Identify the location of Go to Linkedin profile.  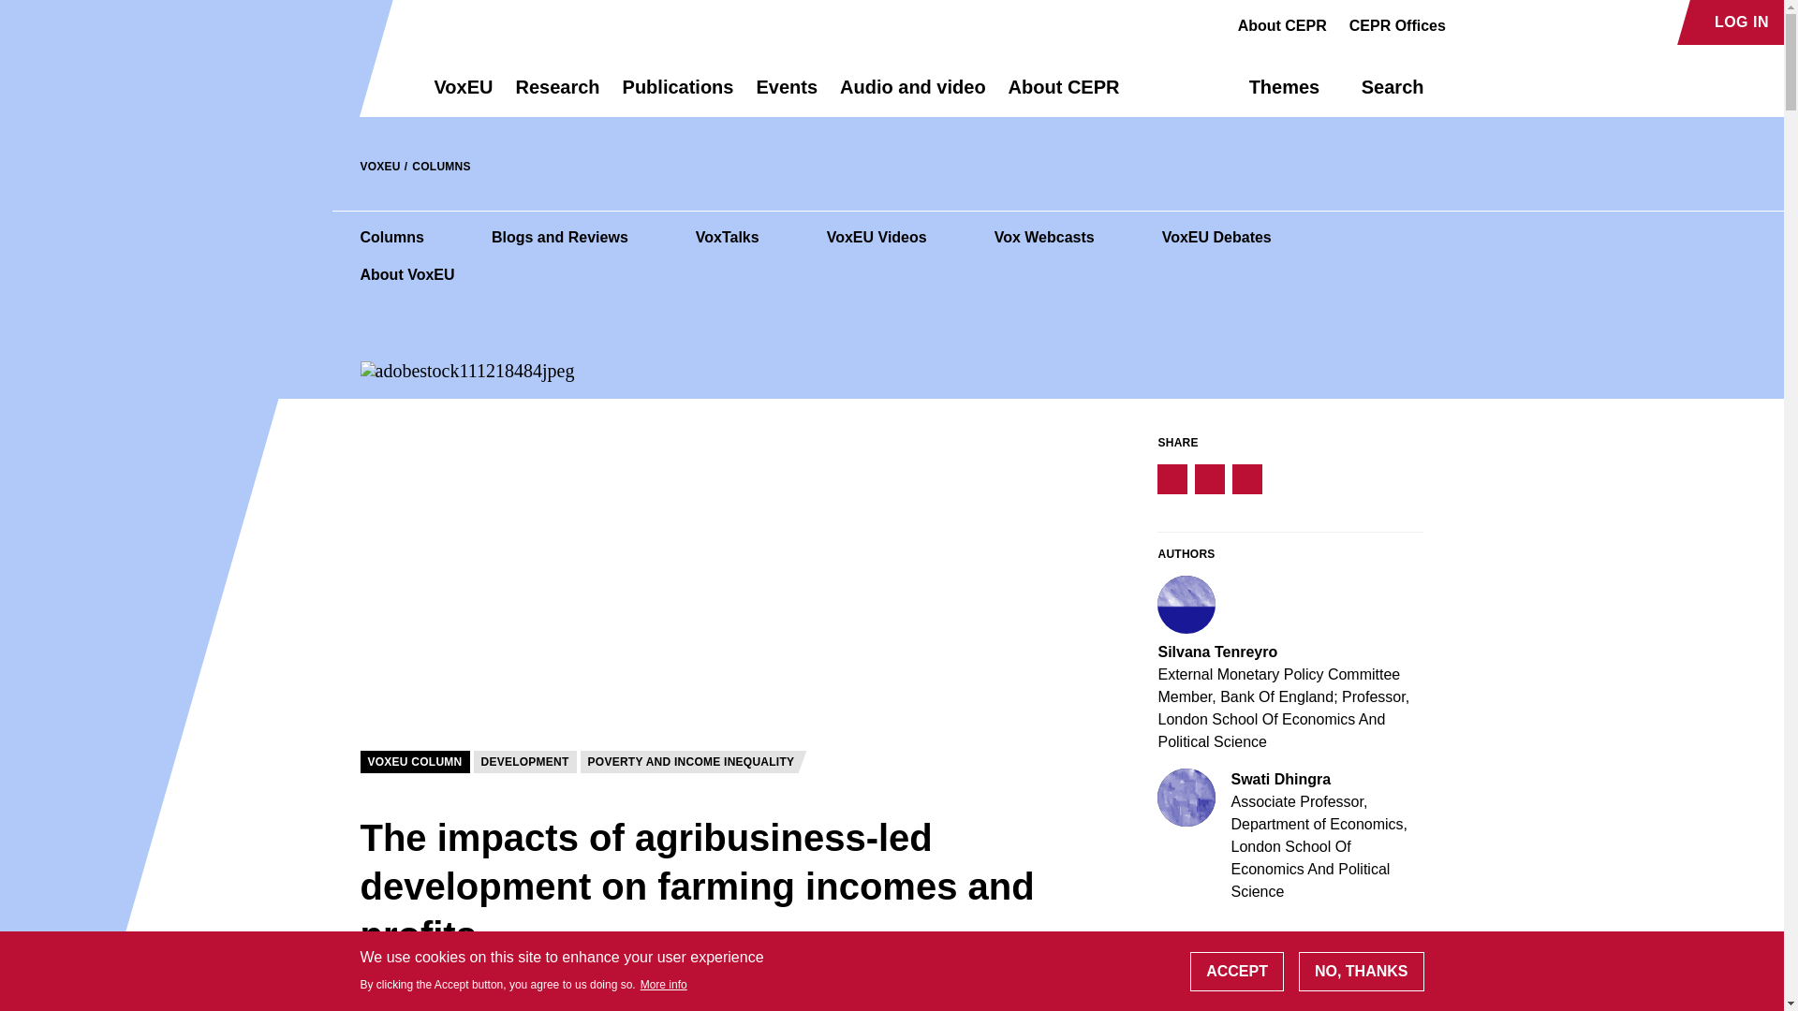
(1536, 22).